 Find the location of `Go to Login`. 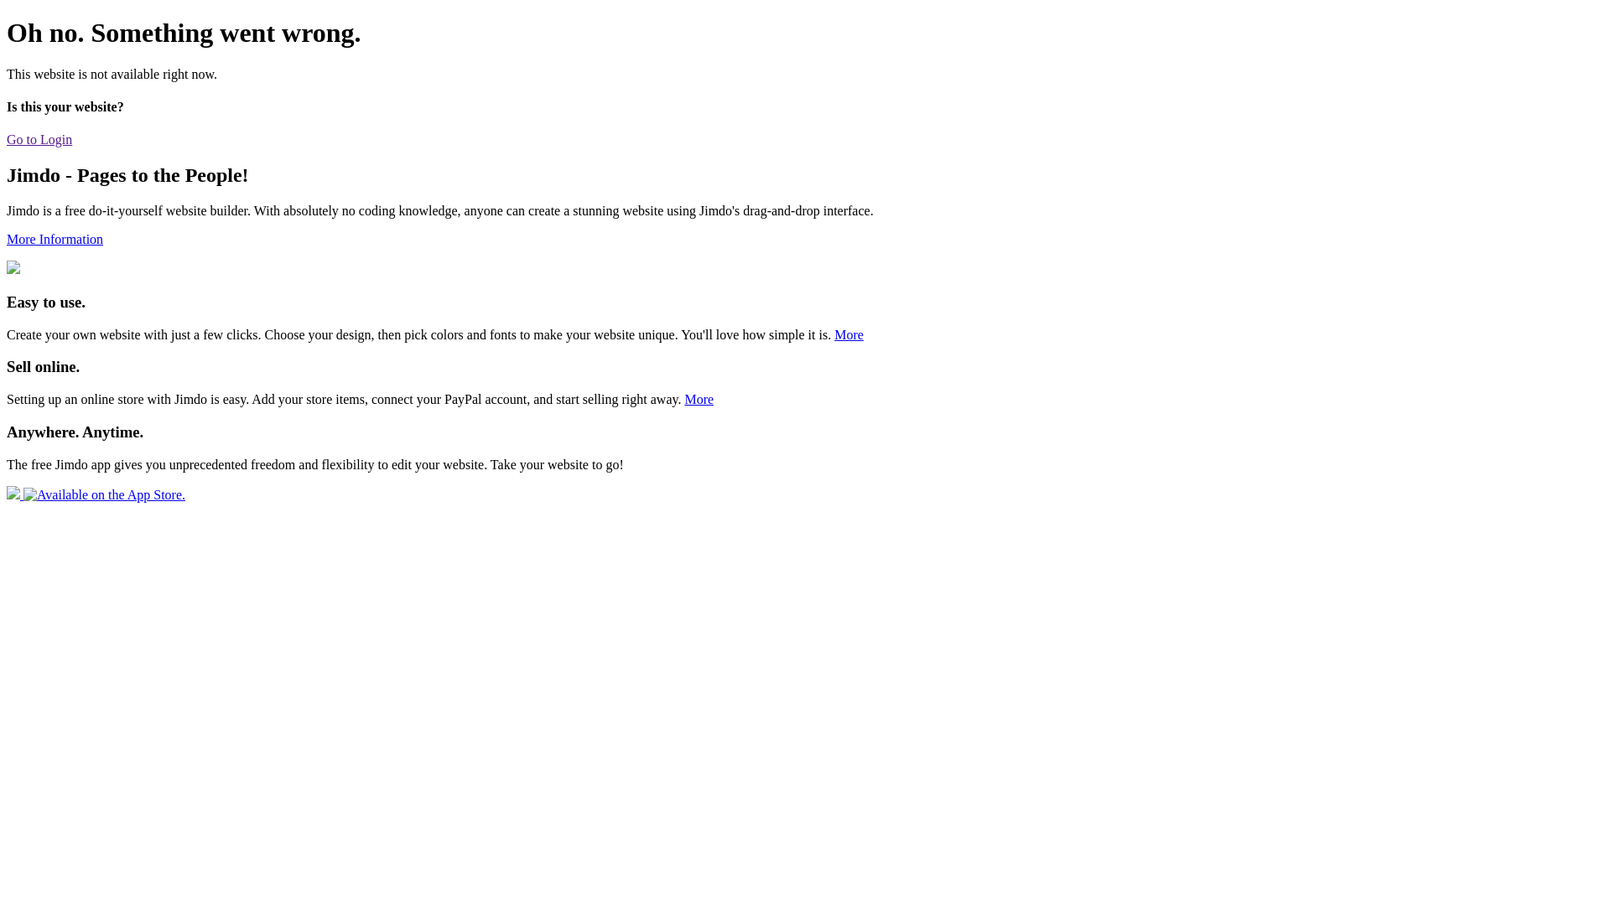

Go to Login is located at coordinates (39, 139).